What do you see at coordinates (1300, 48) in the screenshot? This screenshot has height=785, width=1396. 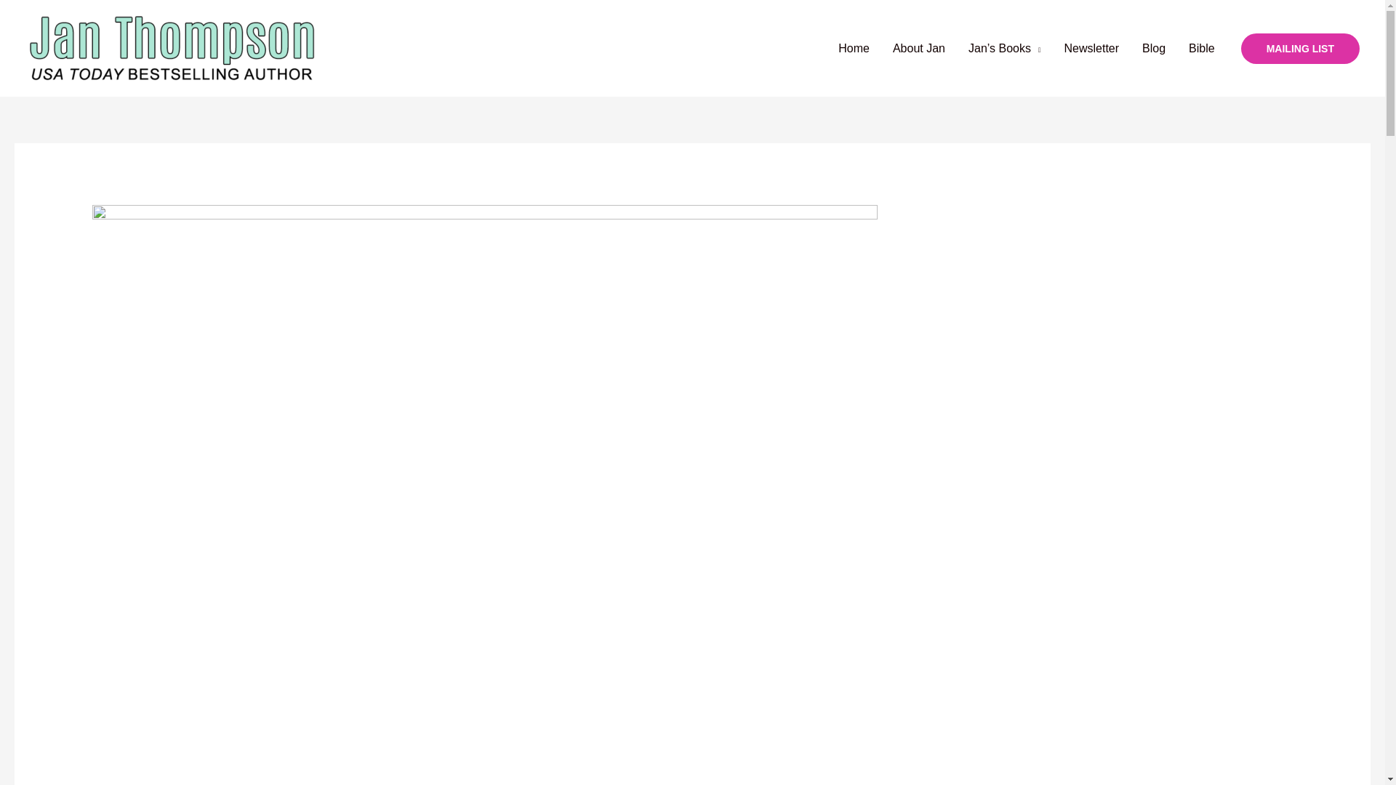 I see `MAILING LIST` at bounding box center [1300, 48].